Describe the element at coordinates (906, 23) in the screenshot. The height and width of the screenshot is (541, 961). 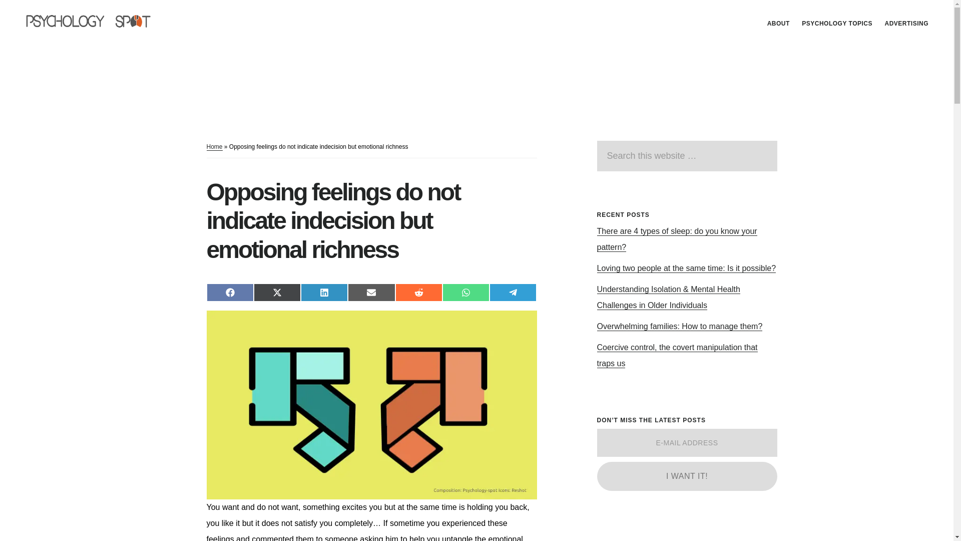
I see `ADVERTISING` at that location.